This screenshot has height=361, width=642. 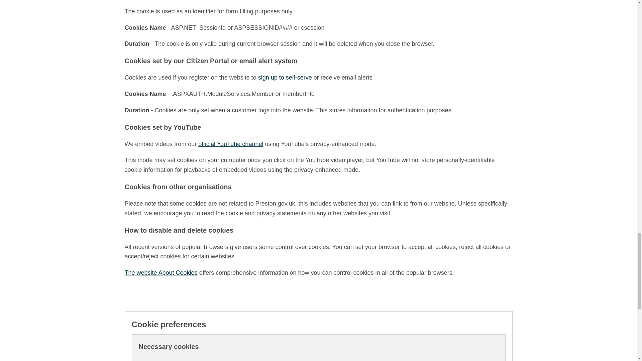 I want to click on sign up to self-serve, so click(x=285, y=78).